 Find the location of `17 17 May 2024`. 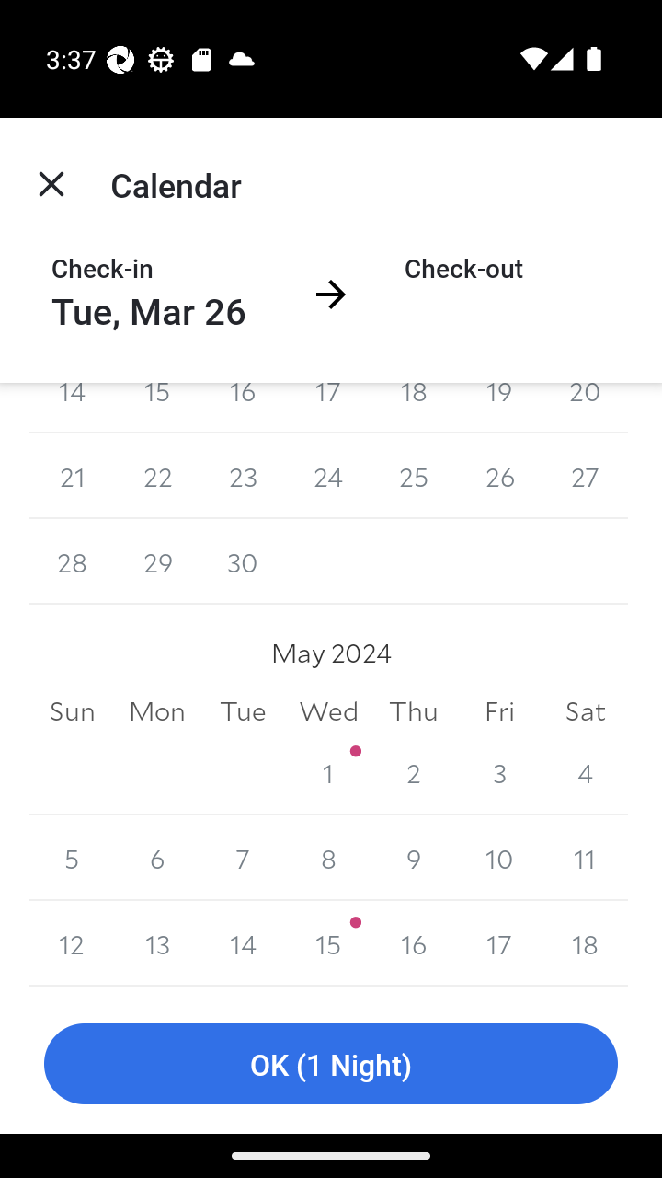

17 17 May 2024 is located at coordinates (498, 944).